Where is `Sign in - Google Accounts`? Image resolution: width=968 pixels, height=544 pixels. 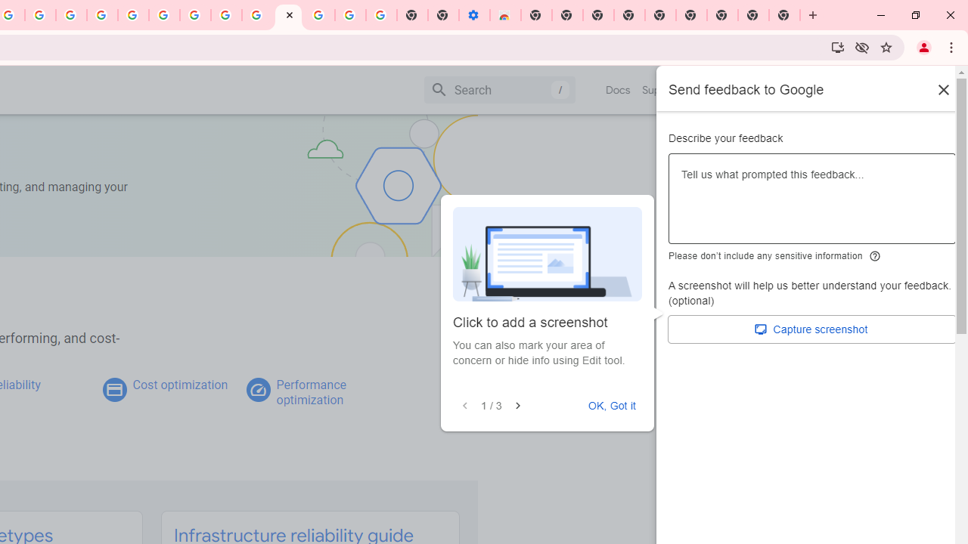
Sign in - Google Accounts is located at coordinates (319, 15).